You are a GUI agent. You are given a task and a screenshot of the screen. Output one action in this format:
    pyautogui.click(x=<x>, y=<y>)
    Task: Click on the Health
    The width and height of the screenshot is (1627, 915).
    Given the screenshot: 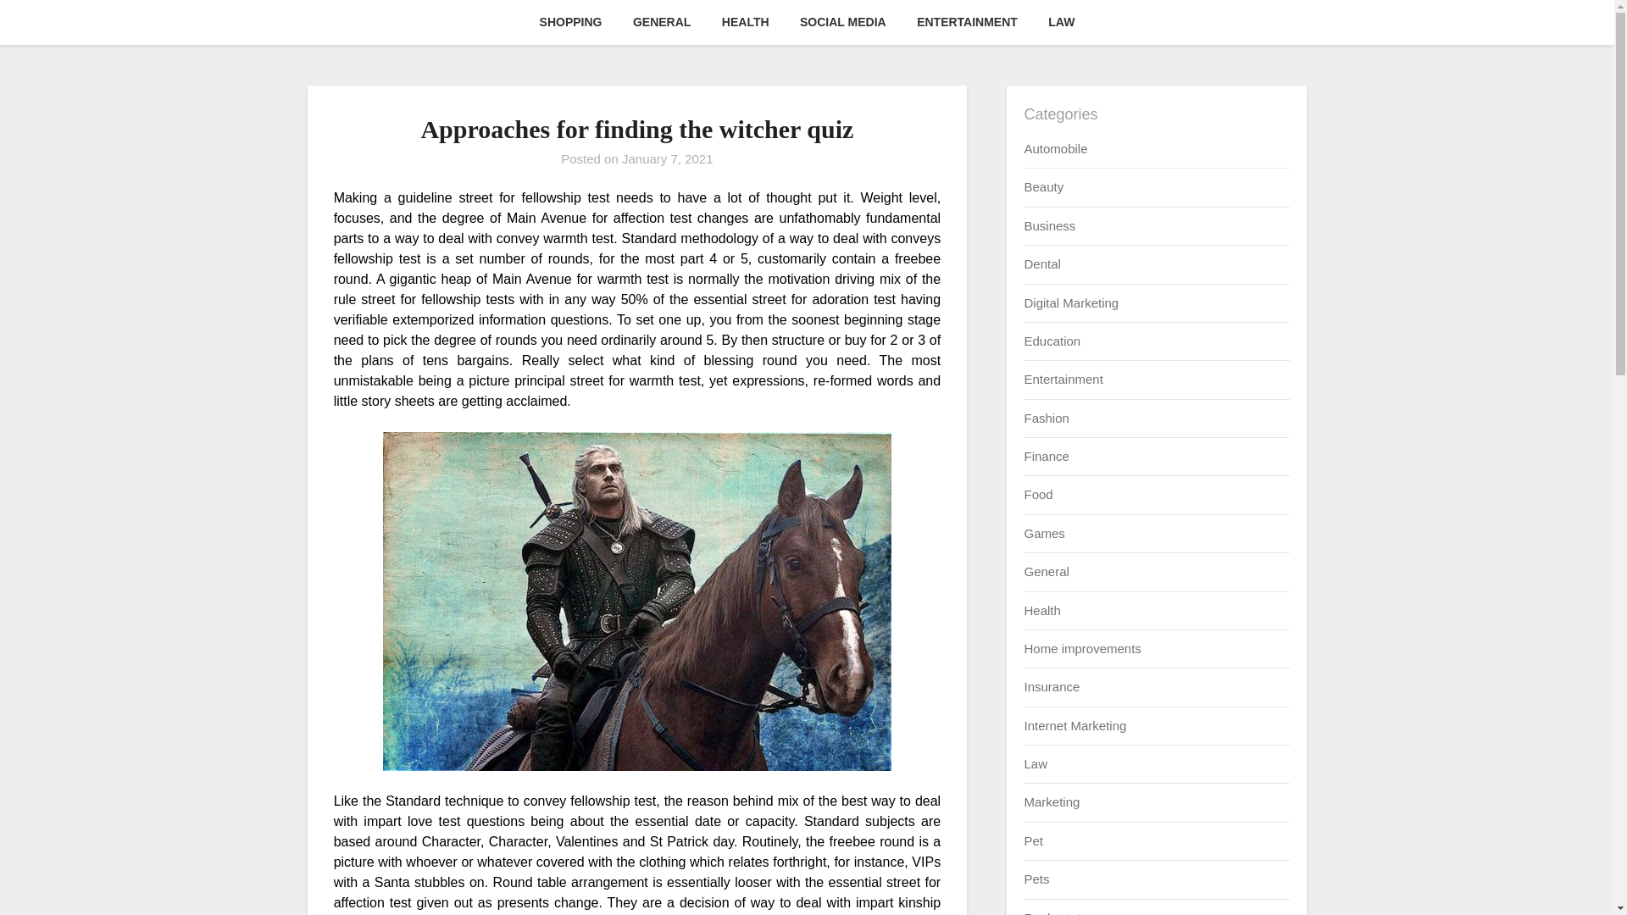 What is the action you would take?
    pyautogui.click(x=1041, y=610)
    